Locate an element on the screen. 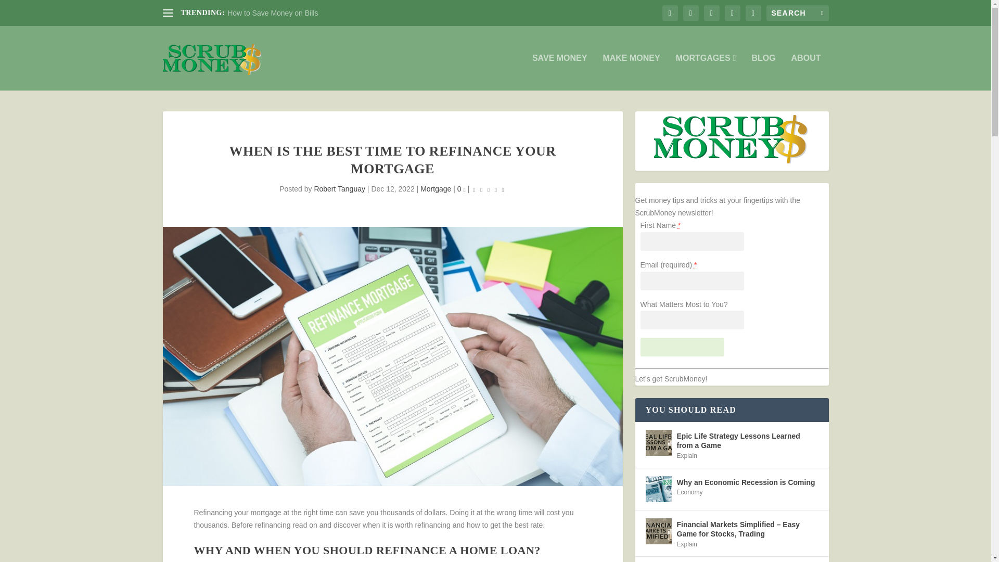 This screenshot has height=562, width=999. MAKE MONEY is located at coordinates (631, 72).